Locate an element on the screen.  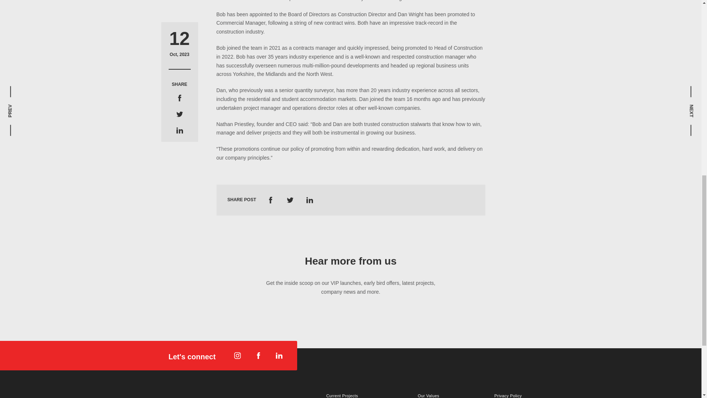
Facebook is located at coordinates (258, 355).